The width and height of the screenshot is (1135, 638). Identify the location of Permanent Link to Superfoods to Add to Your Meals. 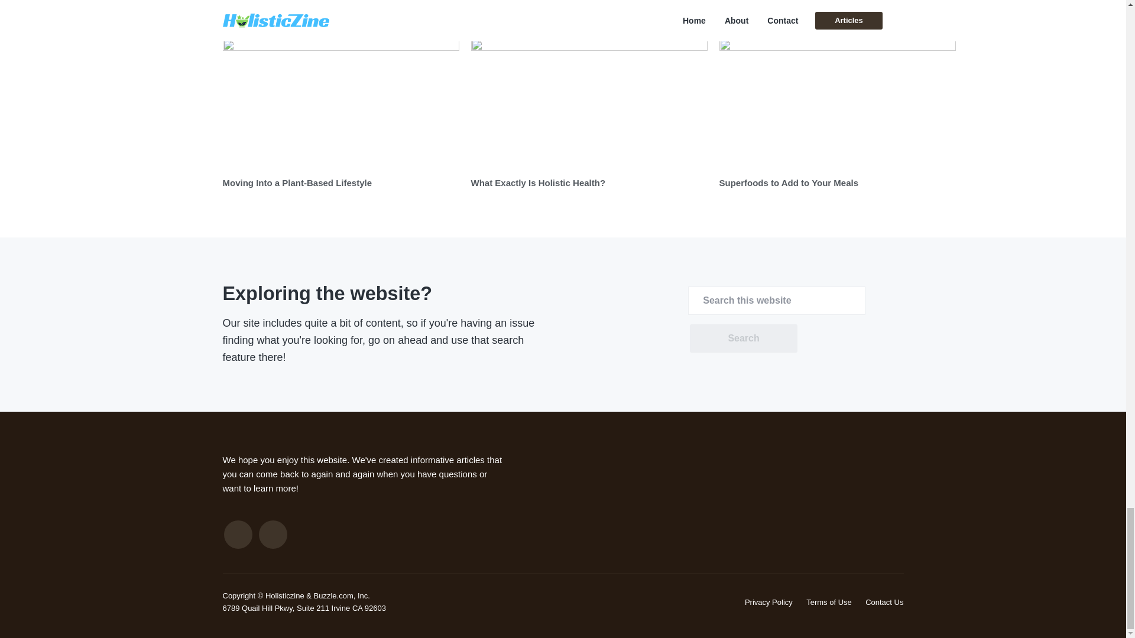
(837, 104).